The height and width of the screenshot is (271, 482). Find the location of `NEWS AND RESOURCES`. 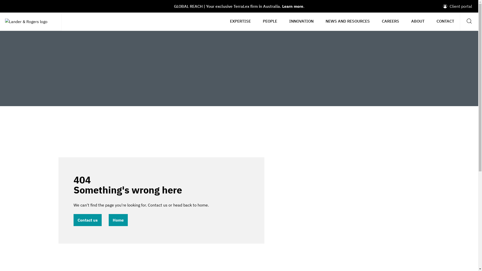

NEWS AND RESOURCES is located at coordinates (348, 21).